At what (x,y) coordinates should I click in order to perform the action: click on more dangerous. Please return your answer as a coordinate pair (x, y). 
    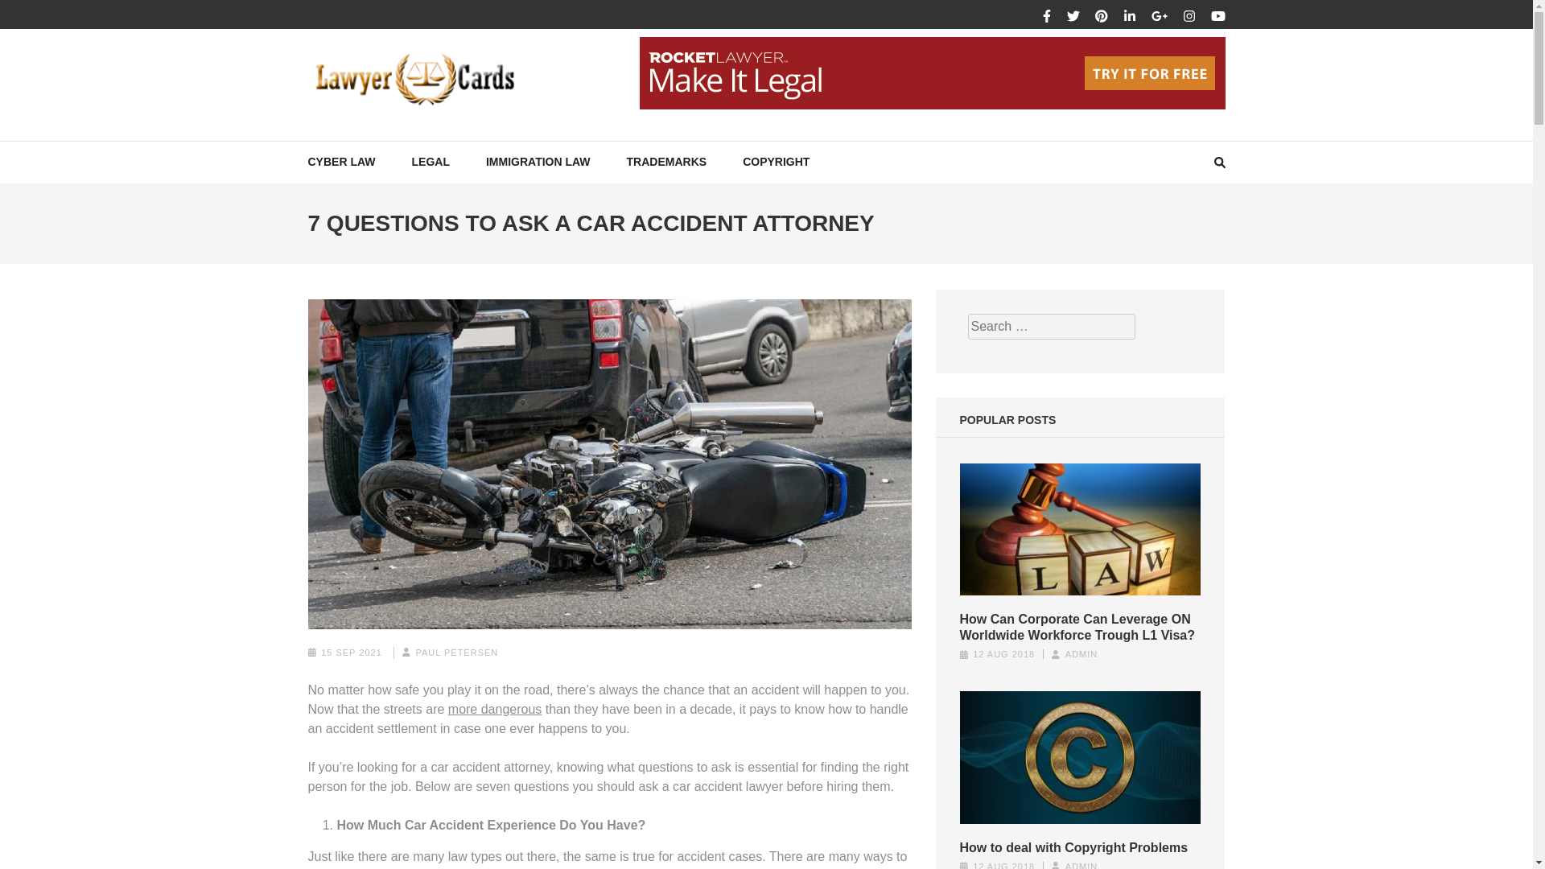
    Looking at the image, I should click on (494, 708).